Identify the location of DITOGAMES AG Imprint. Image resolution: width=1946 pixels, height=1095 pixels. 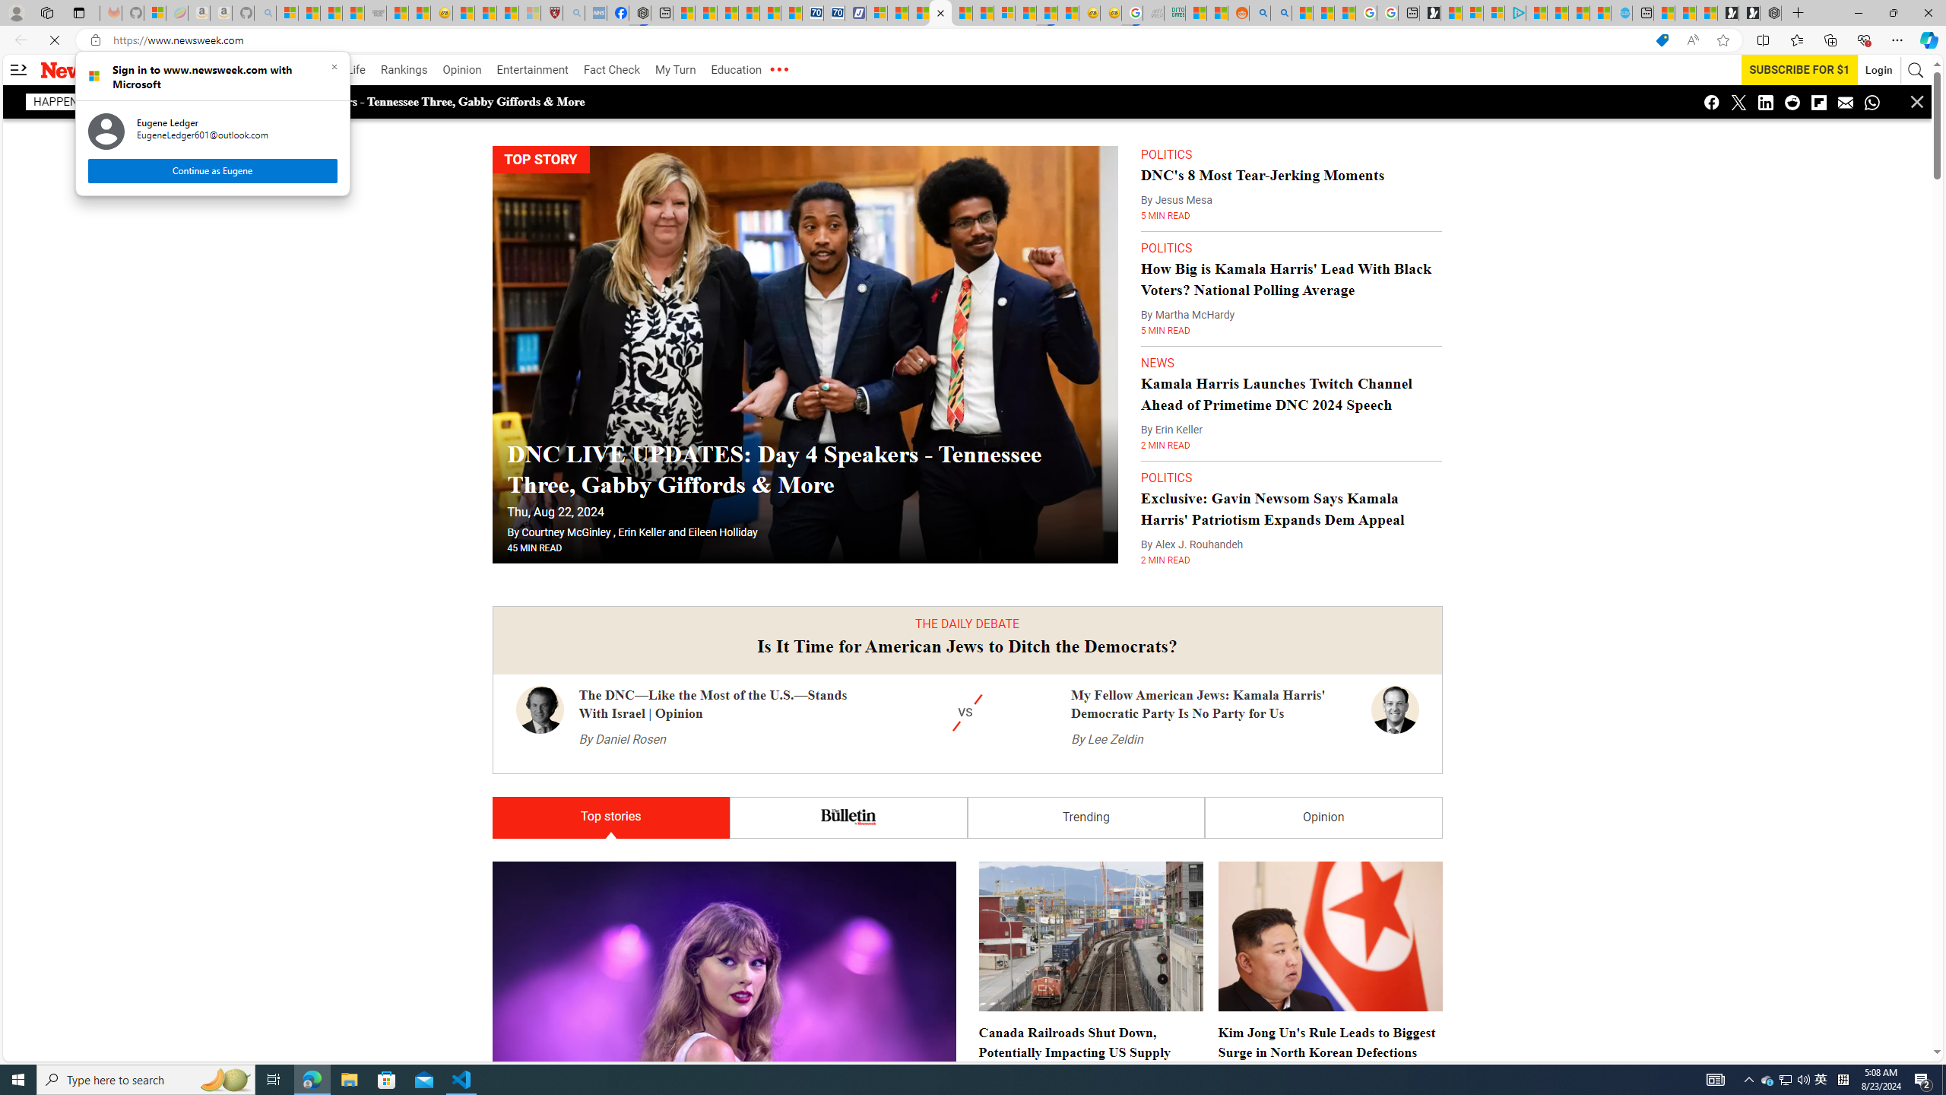
(1174, 13).